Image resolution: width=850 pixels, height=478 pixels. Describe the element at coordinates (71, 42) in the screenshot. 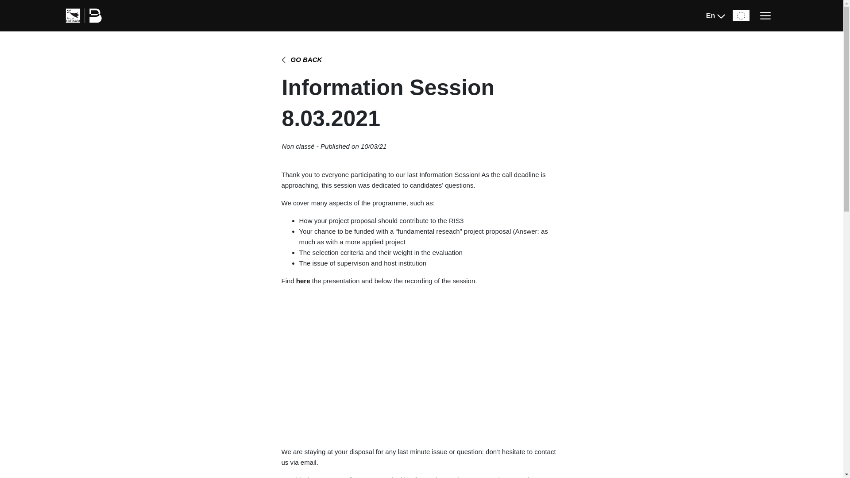

I see `Home` at that location.